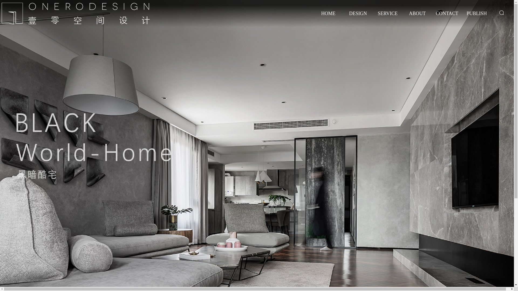 The width and height of the screenshot is (518, 291). Describe the element at coordinates (388, 18) in the screenshot. I see `SERVICE` at that location.